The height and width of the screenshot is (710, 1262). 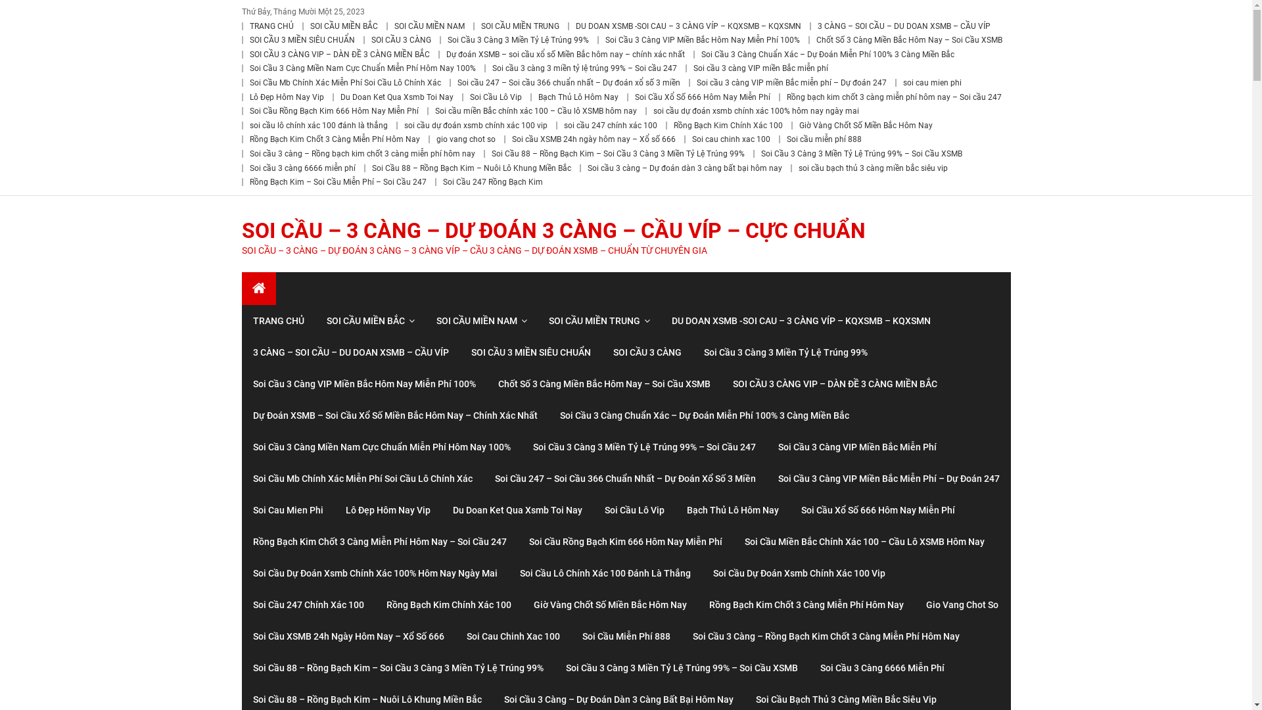 What do you see at coordinates (962, 605) in the screenshot?
I see `Gio Vang Chot So` at bounding box center [962, 605].